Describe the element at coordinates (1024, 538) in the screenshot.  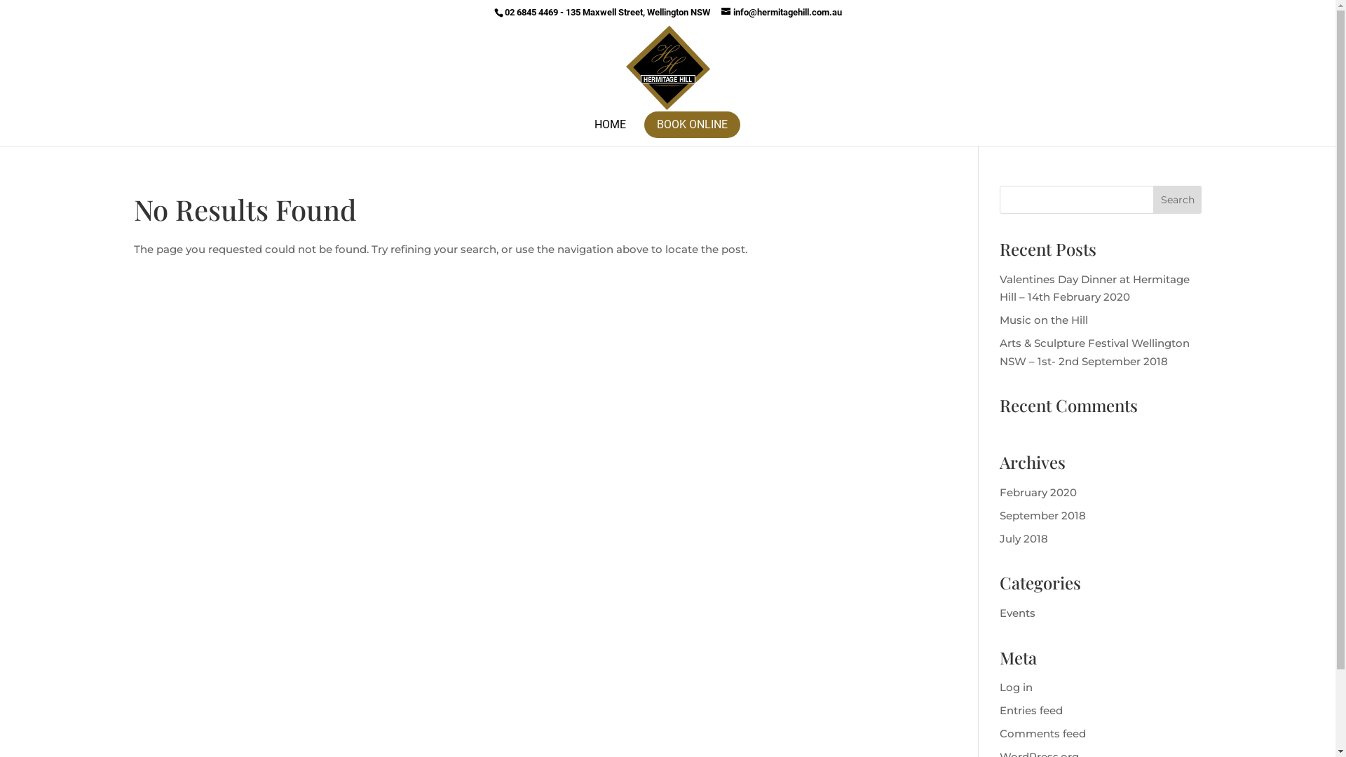
I see `July 2018` at that location.